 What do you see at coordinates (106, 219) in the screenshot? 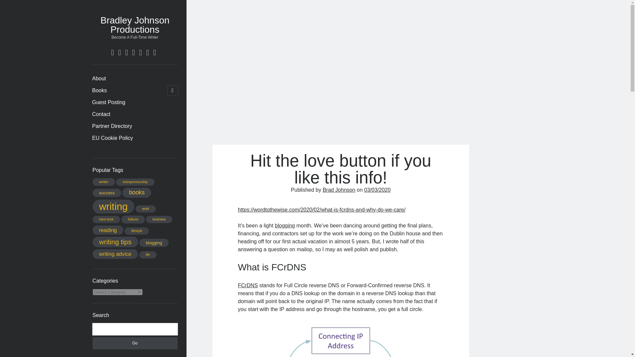
I see `hard work` at bounding box center [106, 219].